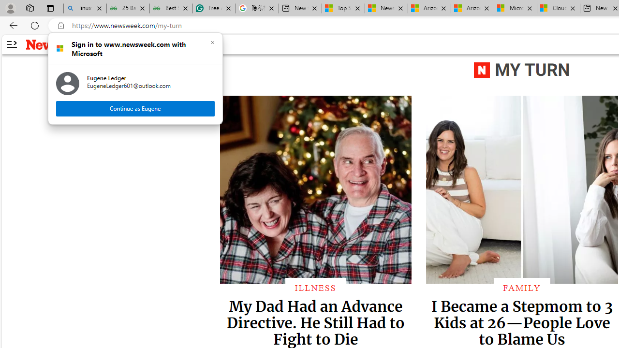 Image resolution: width=619 pixels, height=348 pixels. I want to click on ILLNESS, so click(315, 288).